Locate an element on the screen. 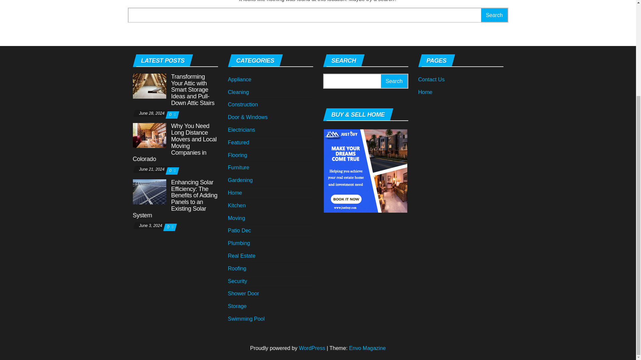  Search is located at coordinates (394, 81).